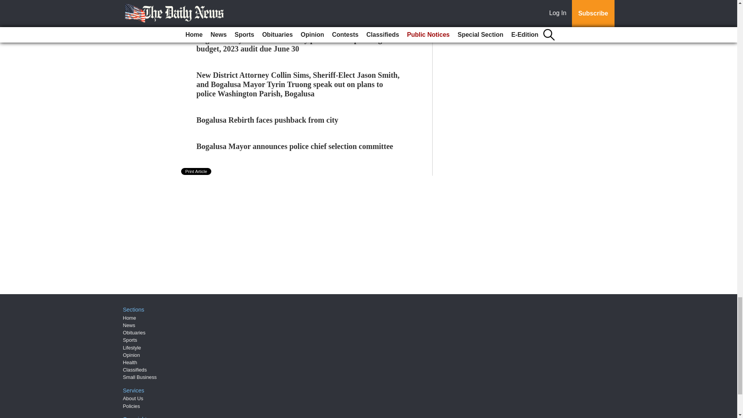 Image resolution: width=743 pixels, height=418 pixels. Describe the element at coordinates (130, 340) in the screenshot. I see `Sports` at that location.